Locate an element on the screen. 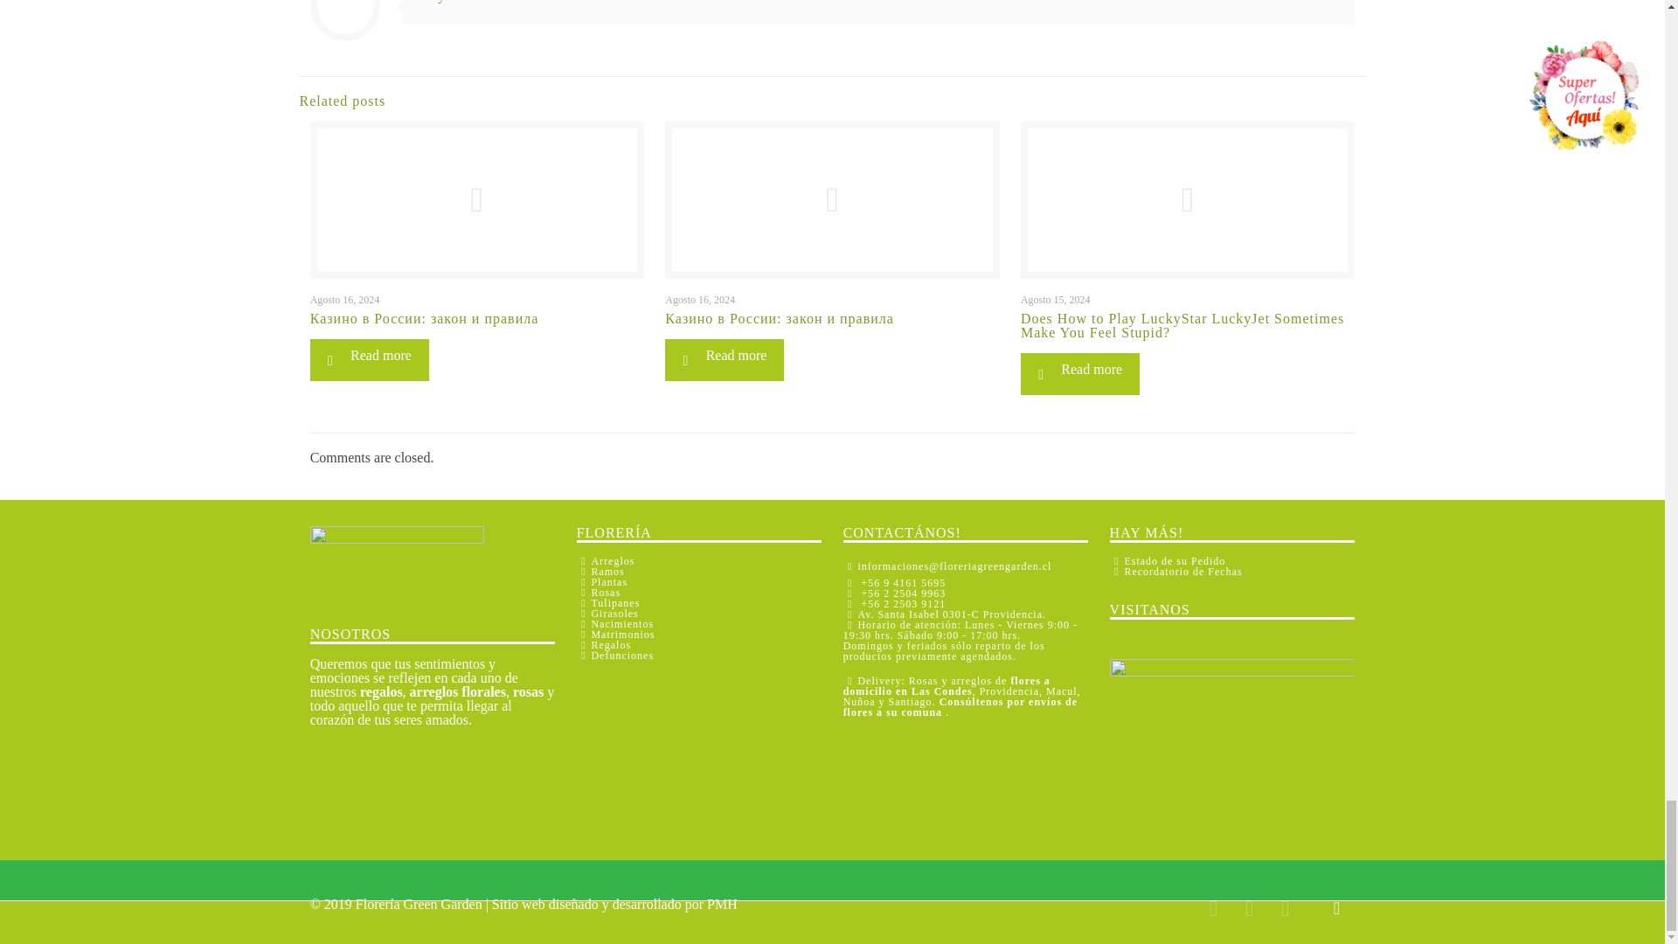 The width and height of the screenshot is (1678, 944). WhatsApp is located at coordinates (1213, 911).